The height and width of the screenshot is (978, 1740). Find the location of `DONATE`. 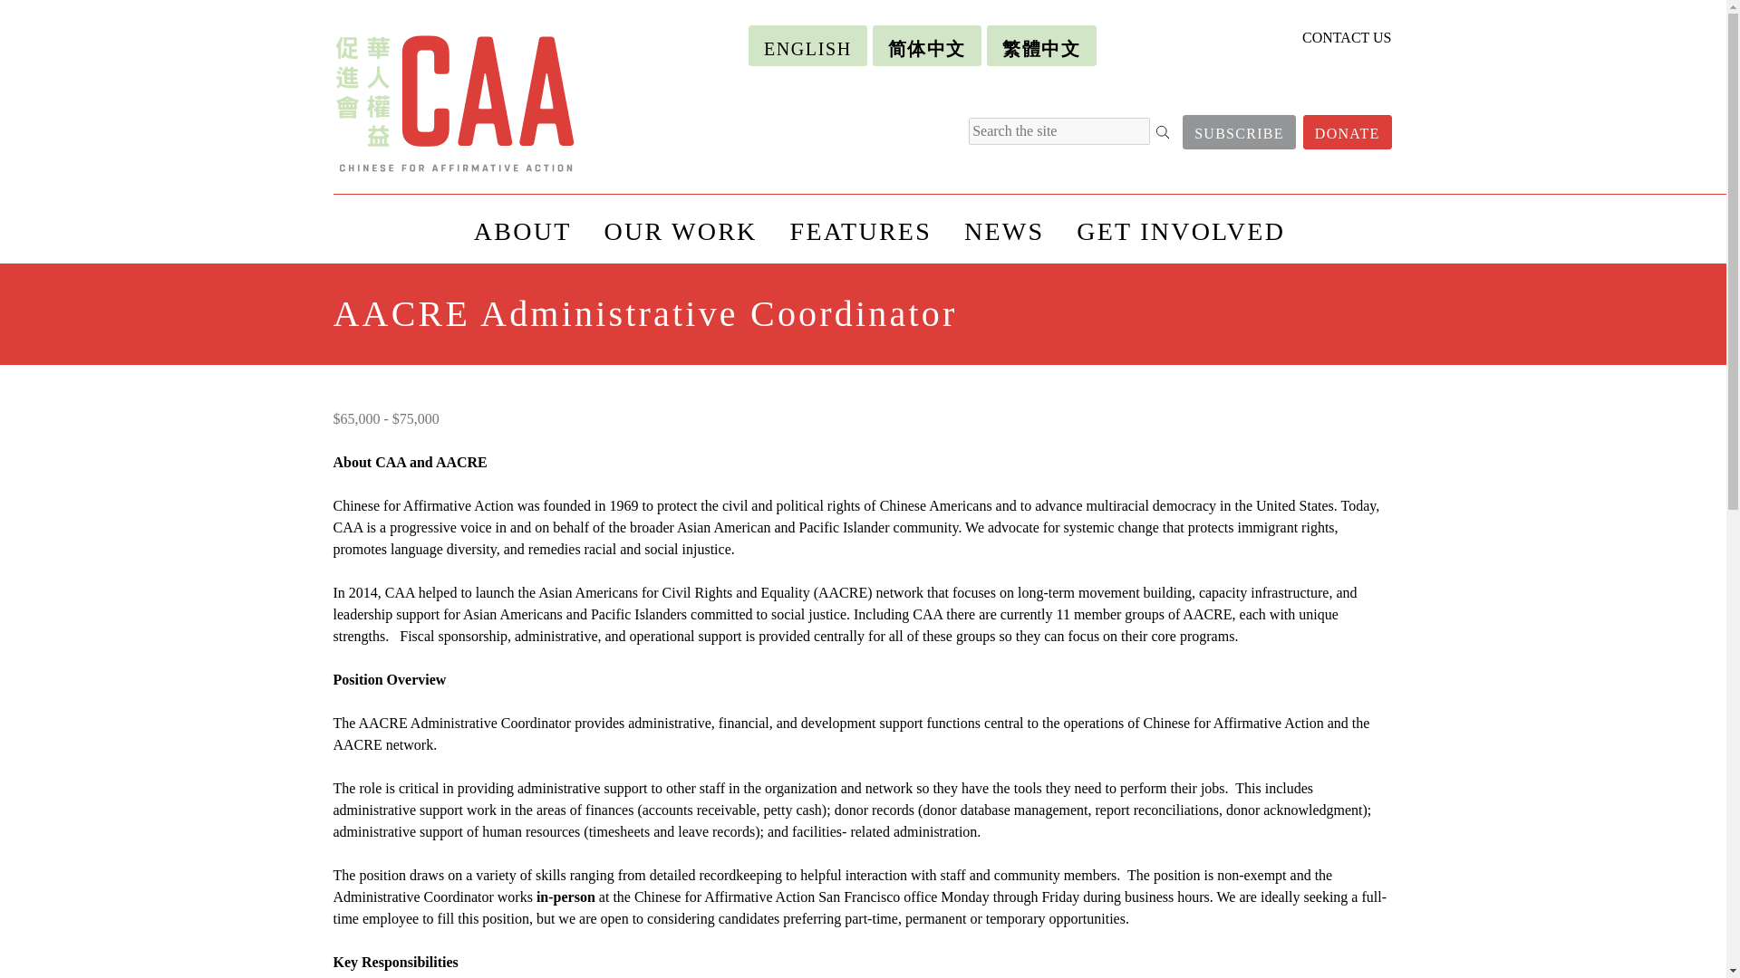

DONATE is located at coordinates (1348, 132).